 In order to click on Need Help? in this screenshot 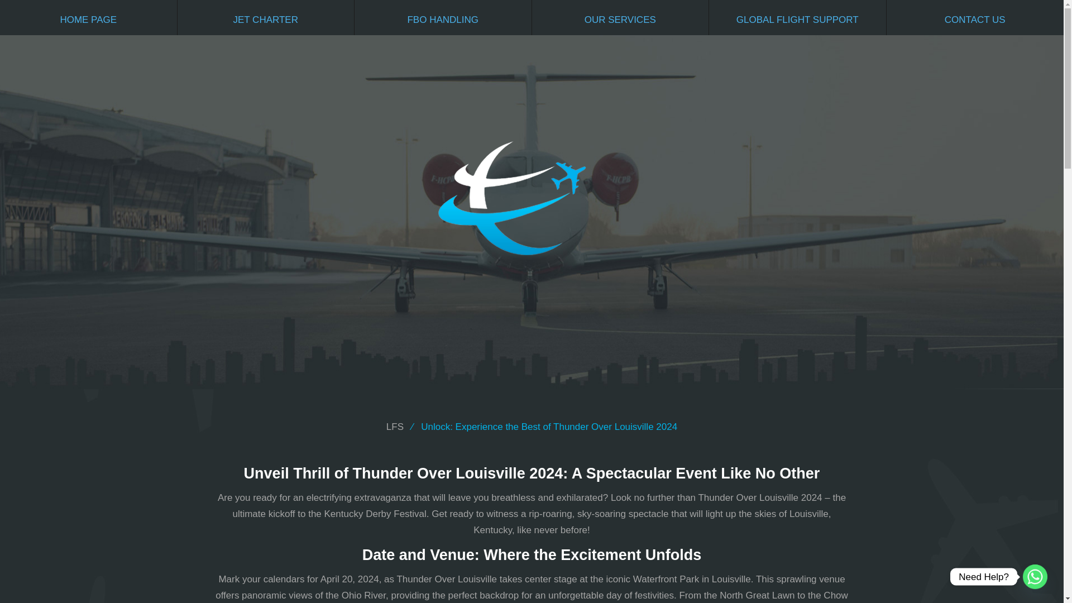, I will do `click(1035, 576)`.